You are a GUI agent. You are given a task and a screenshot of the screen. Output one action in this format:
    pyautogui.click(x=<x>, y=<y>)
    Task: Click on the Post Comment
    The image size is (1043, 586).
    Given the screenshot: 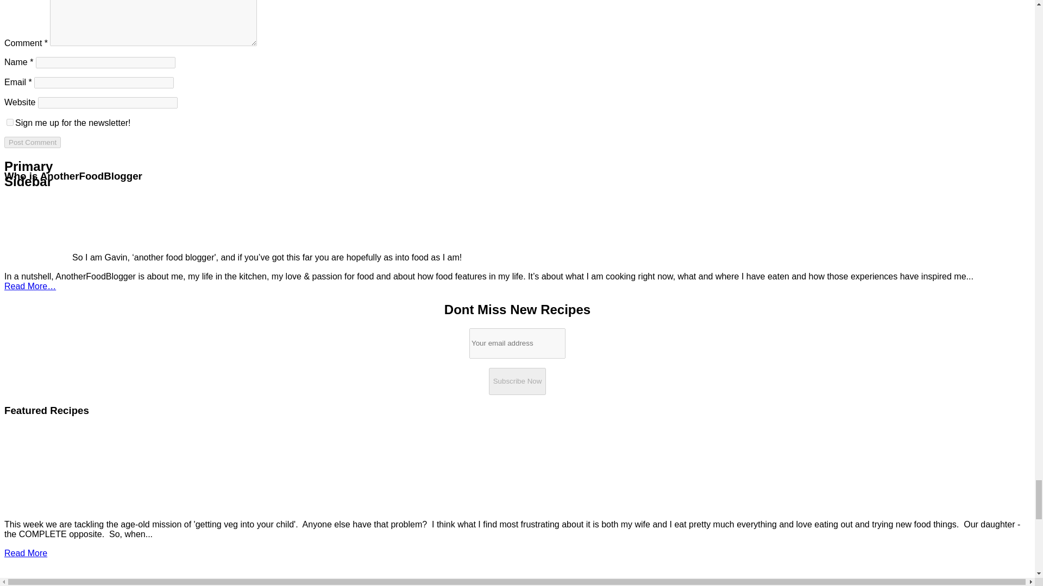 What is the action you would take?
    pyautogui.click(x=32, y=142)
    